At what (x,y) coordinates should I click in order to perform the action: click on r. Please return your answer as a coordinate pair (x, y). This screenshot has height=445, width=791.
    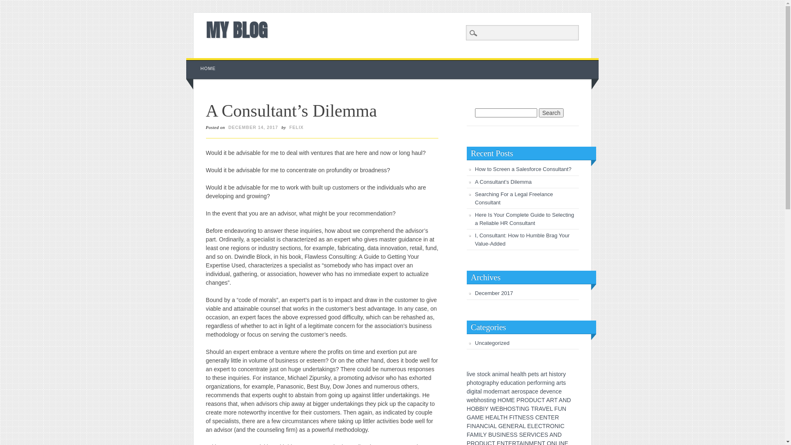
    Looking at the image, I should click on (519, 391).